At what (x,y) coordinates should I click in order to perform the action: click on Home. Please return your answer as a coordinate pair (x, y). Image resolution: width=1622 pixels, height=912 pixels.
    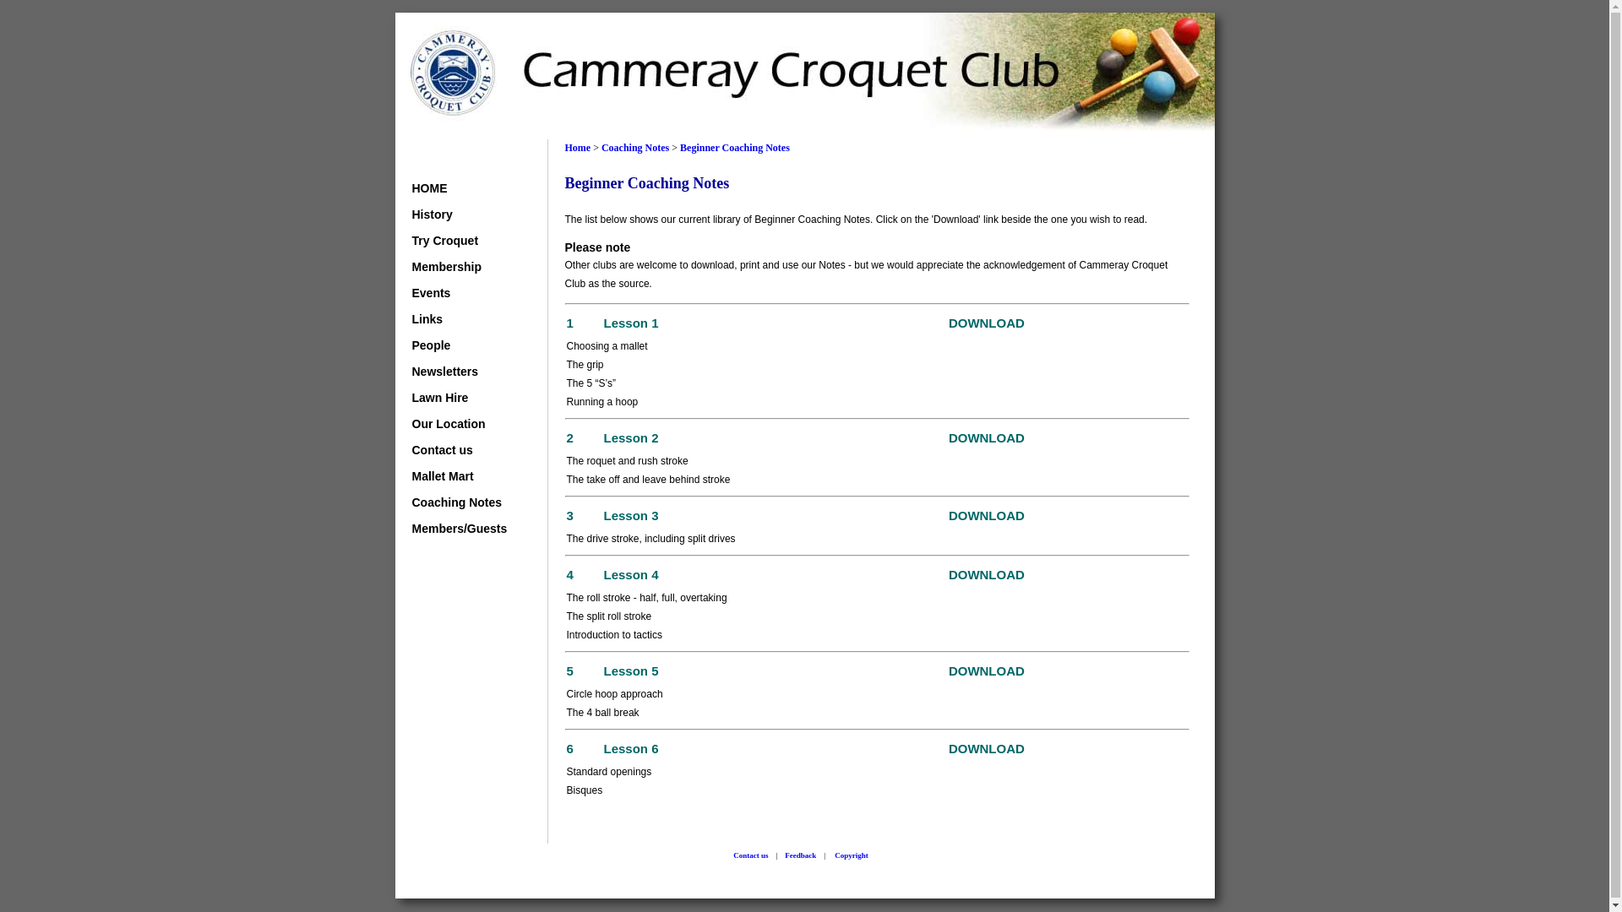
    Looking at the image, I should click on (578, 148).